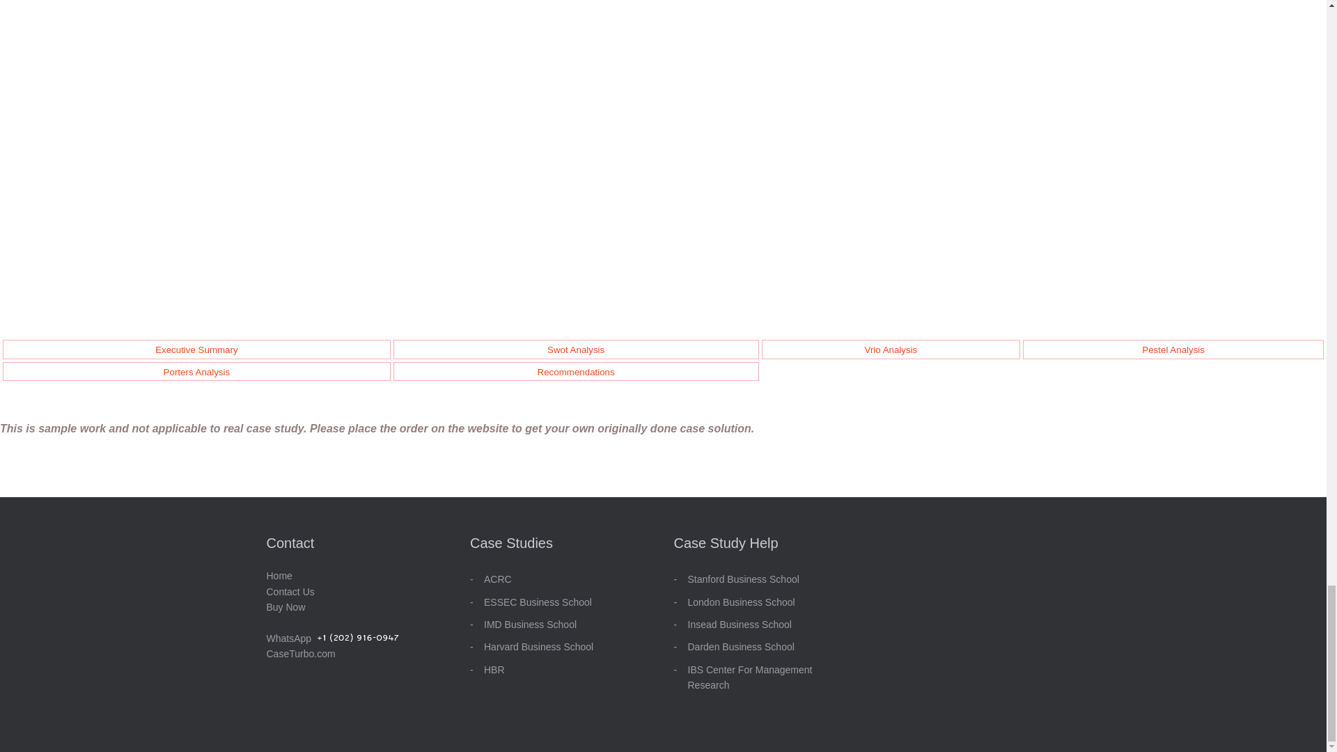  What do you see at coordinates (575, 350) in the screenshot?
I see `Swot Analysis` at bounding box center [575, 350].